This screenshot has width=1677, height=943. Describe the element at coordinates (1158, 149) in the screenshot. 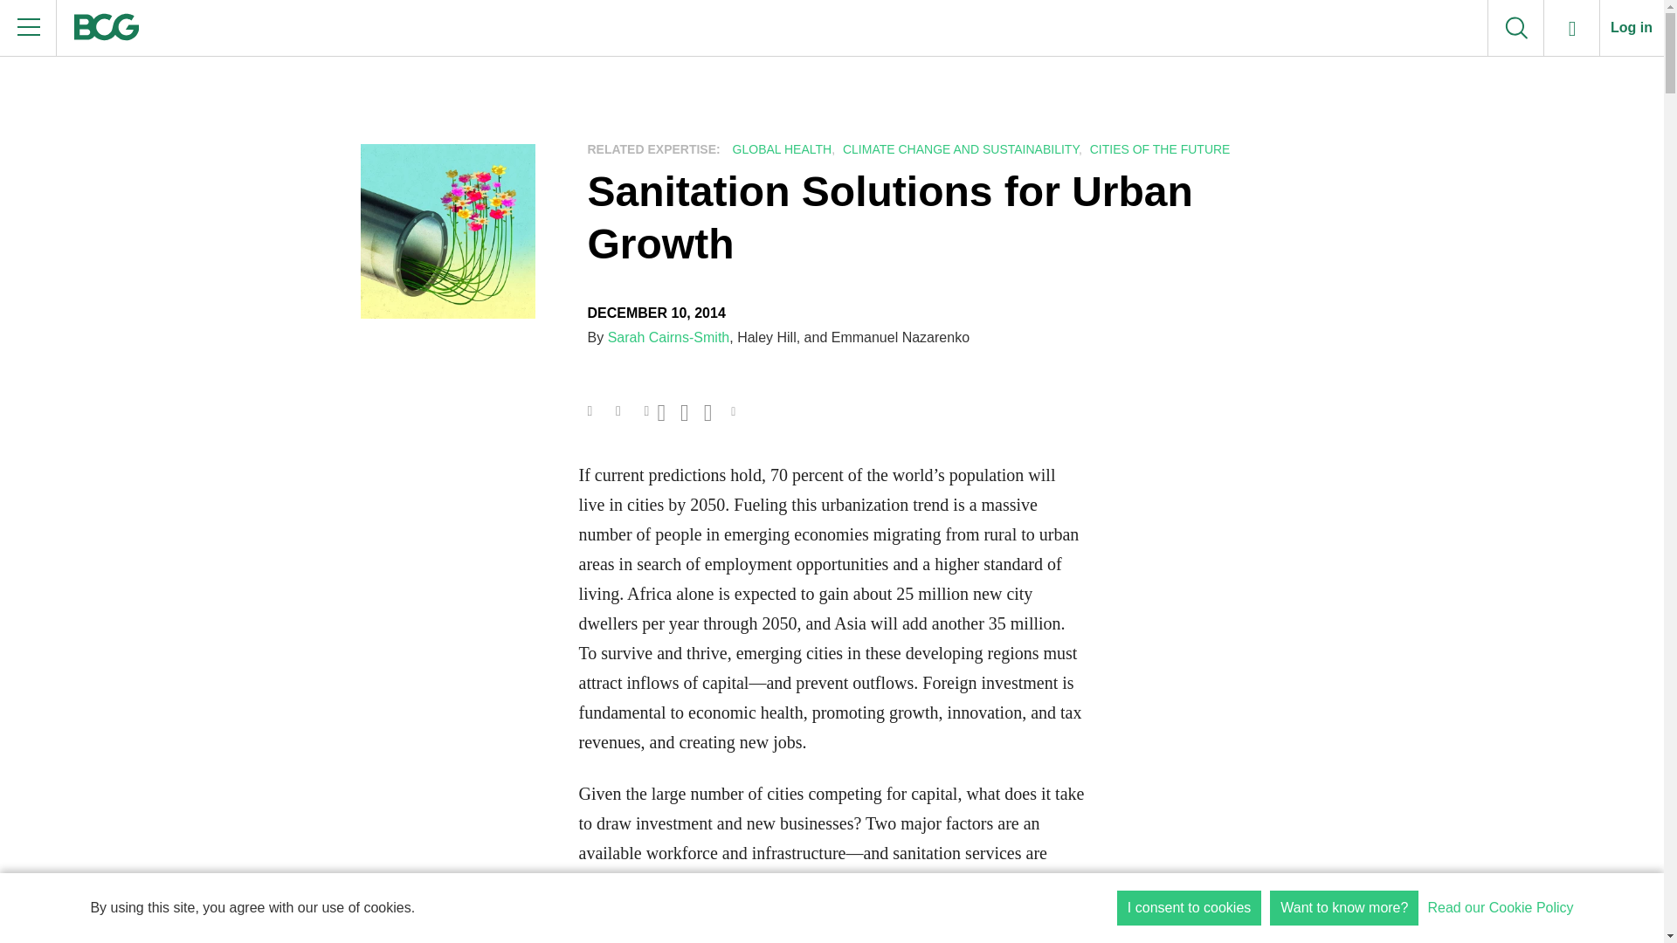

I see `CITIES OF THE FUTURE` at that location.